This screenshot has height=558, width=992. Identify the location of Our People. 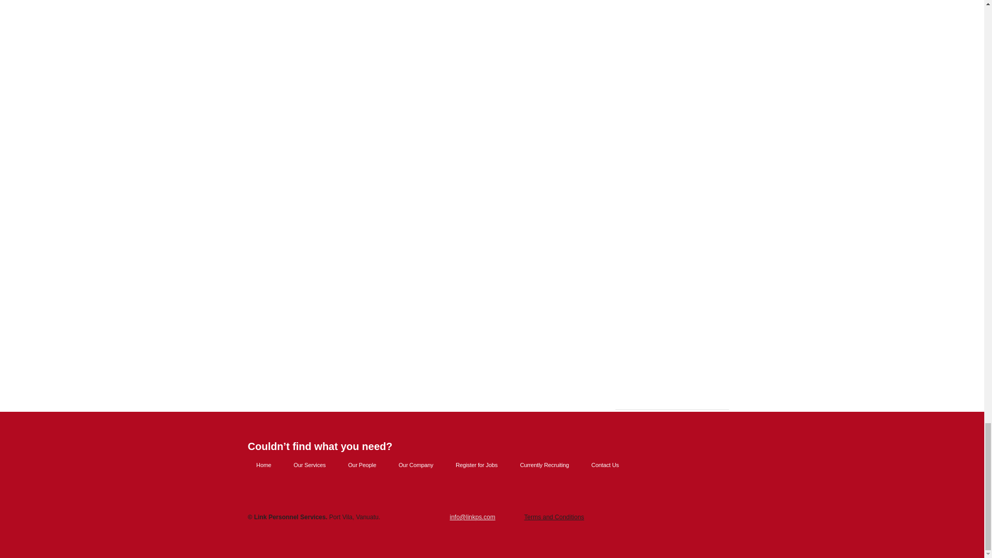
(362, 465).